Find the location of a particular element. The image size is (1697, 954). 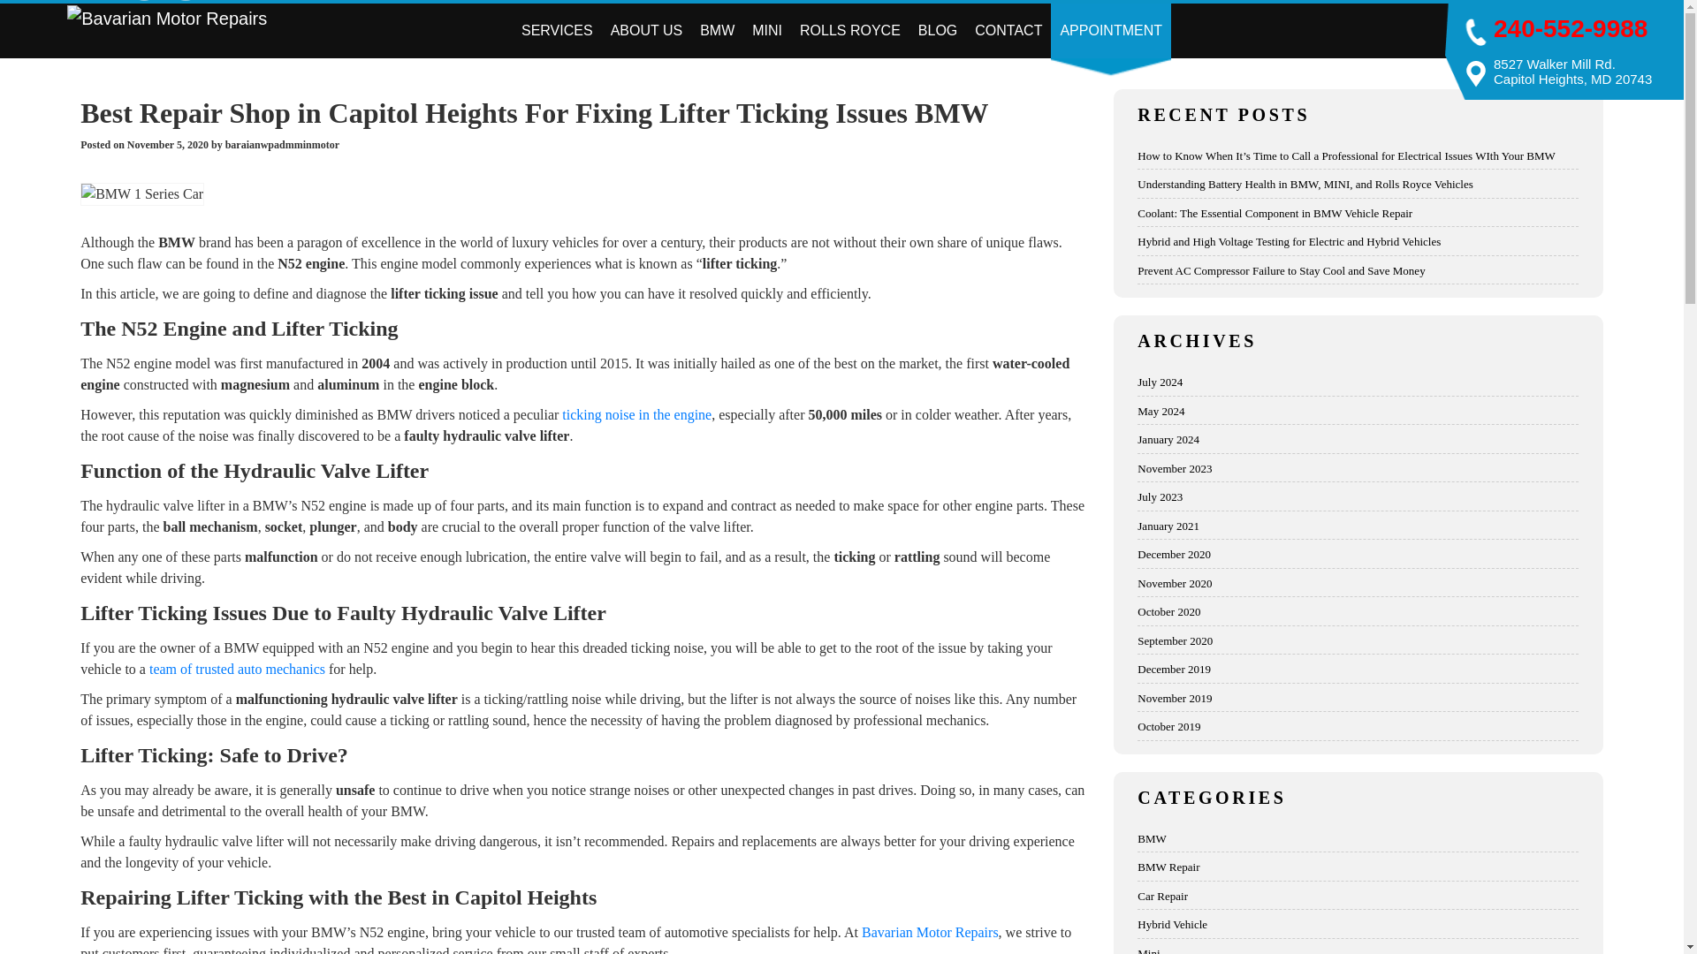

APPOINTMENT is located at coordinates (1110, 30).